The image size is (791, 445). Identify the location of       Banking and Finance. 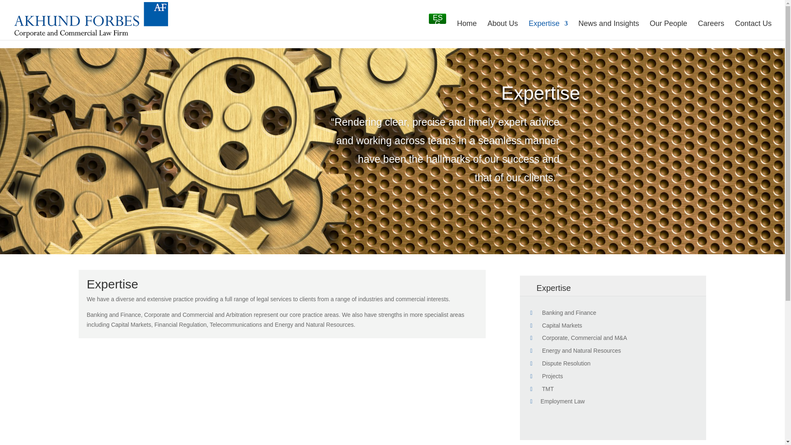
(563, 312).